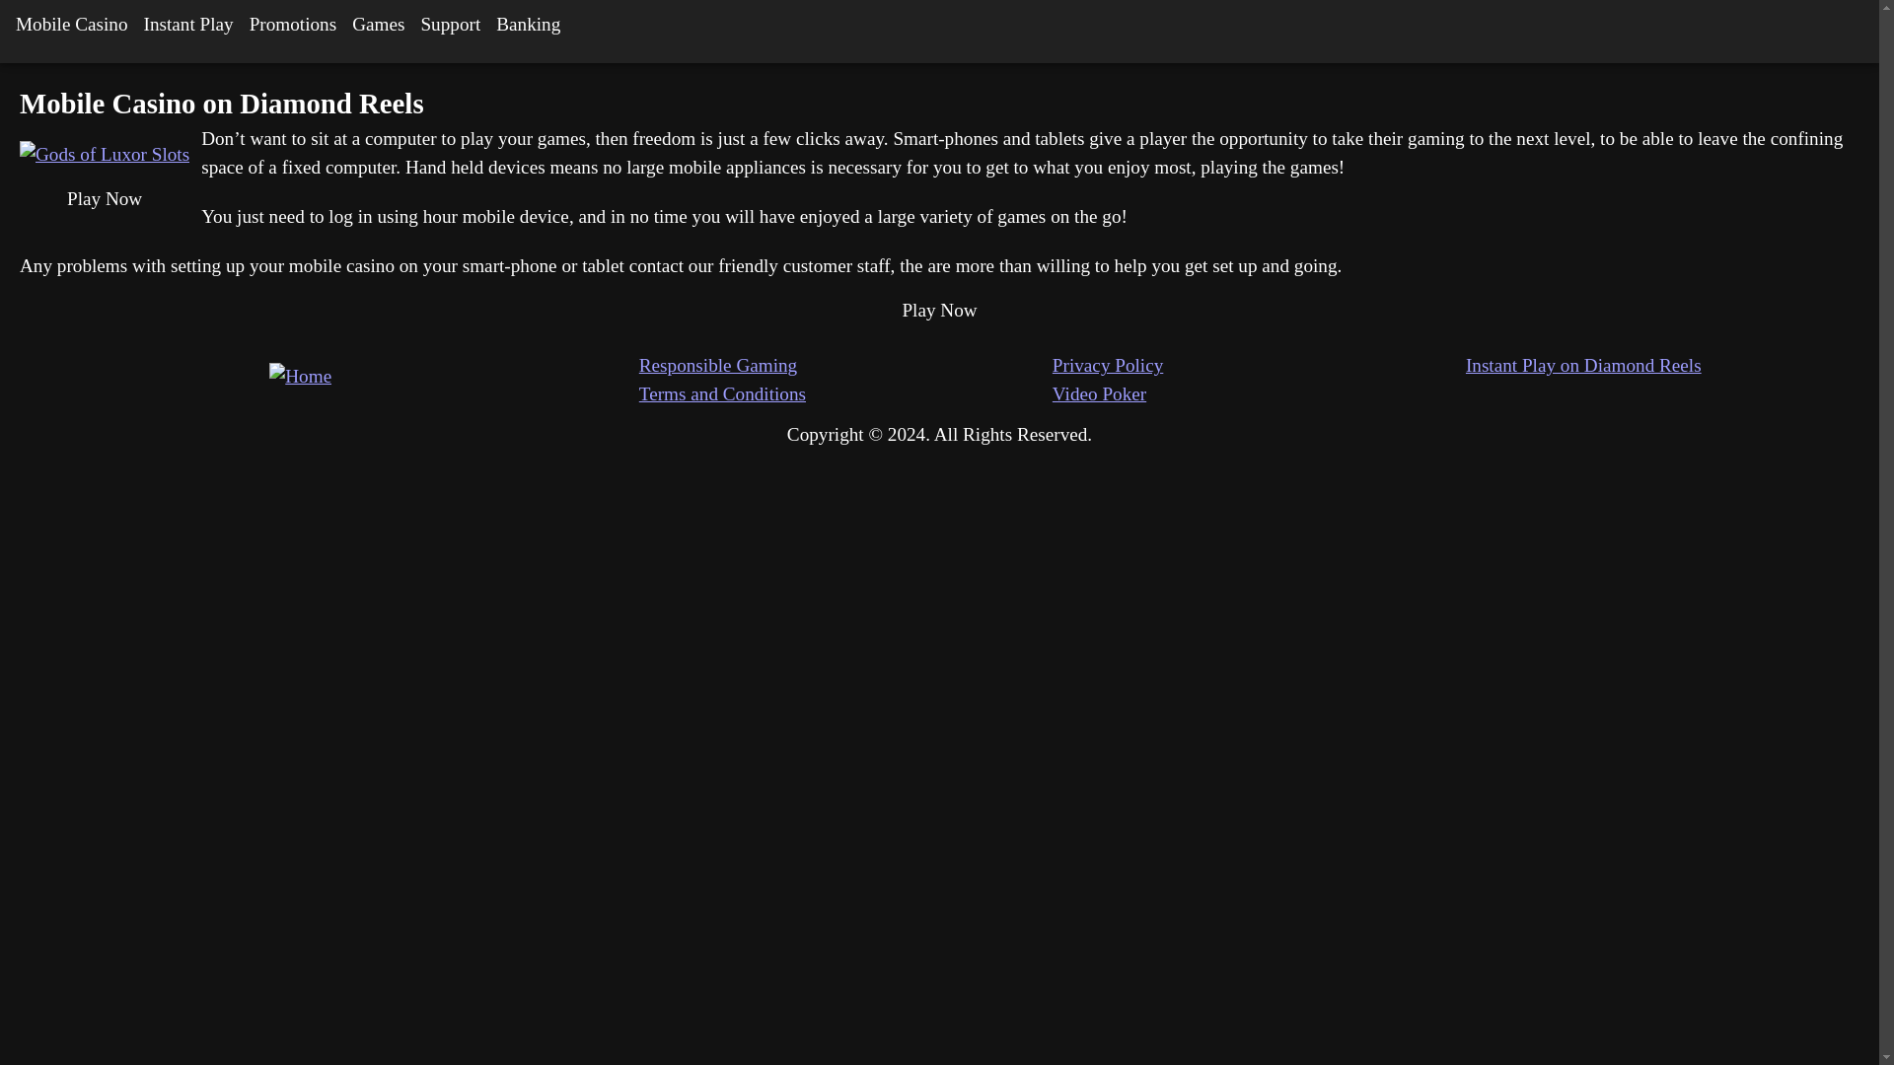 Image resolution: width=1894 pixels, height=1065 pixels. What do you see at coordinates (189, 24) in the screenshot?
I see `Instant Play` at bounding box center [189, 24].